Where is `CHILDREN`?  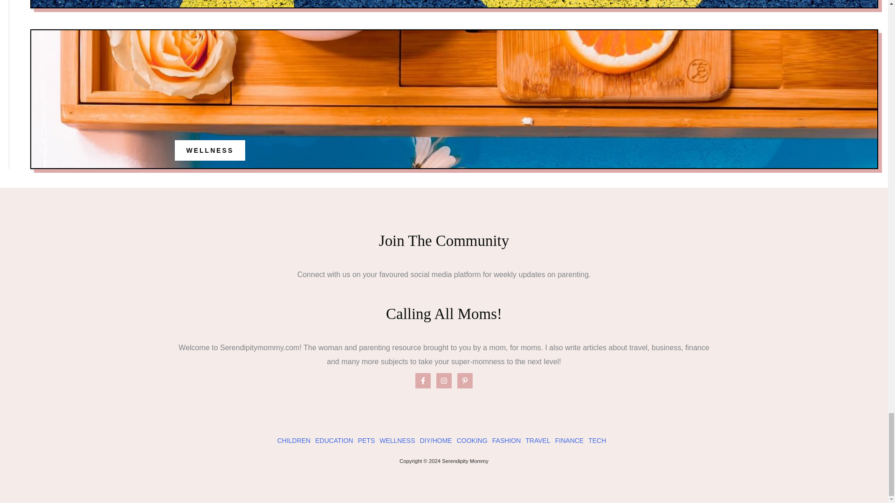 CHILDREN is located at coordinates (294, 441).